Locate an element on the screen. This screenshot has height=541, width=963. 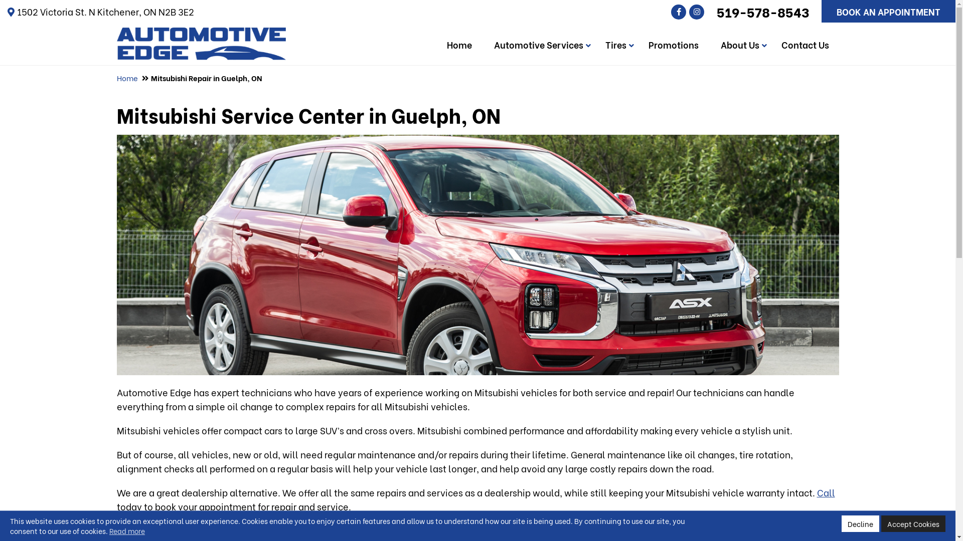
Home is located at coordinates (459, 45).